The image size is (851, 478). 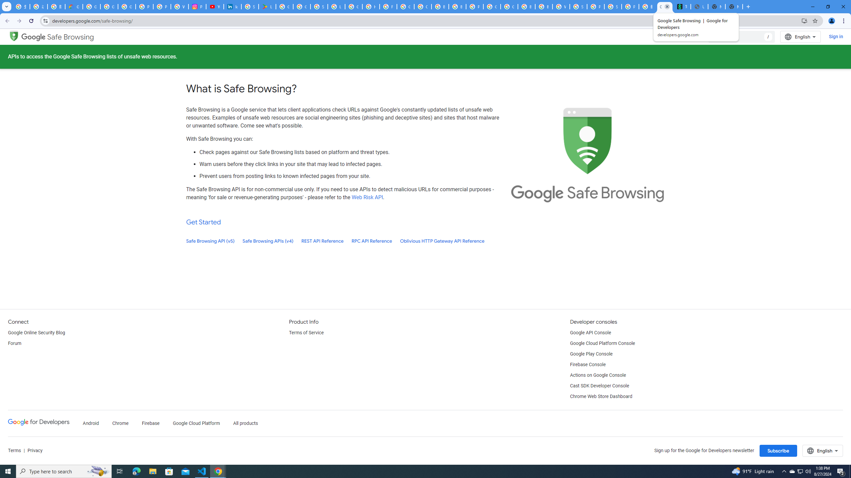 I want to click on RPC API Reference, so click(x=372, y=241).